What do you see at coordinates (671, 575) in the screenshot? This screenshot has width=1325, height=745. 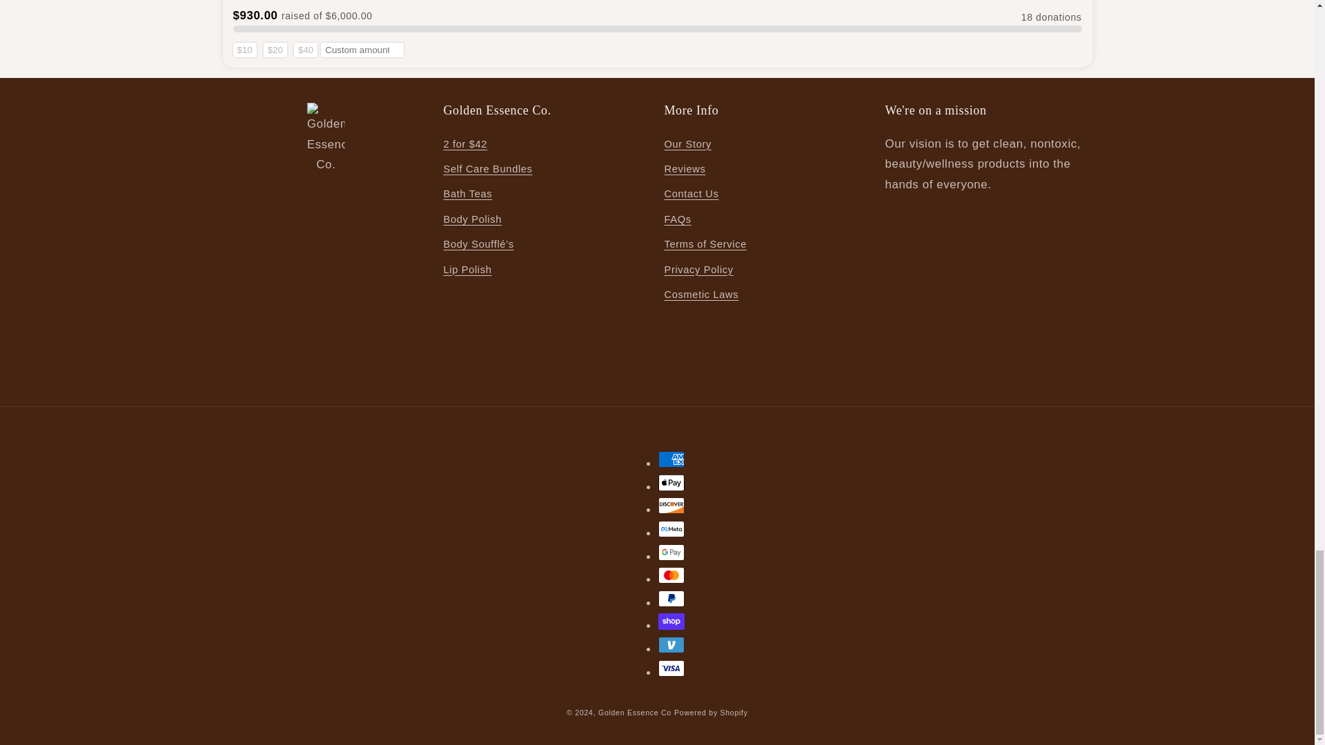 I see `Mastercard` at bounding box center [671, 575].